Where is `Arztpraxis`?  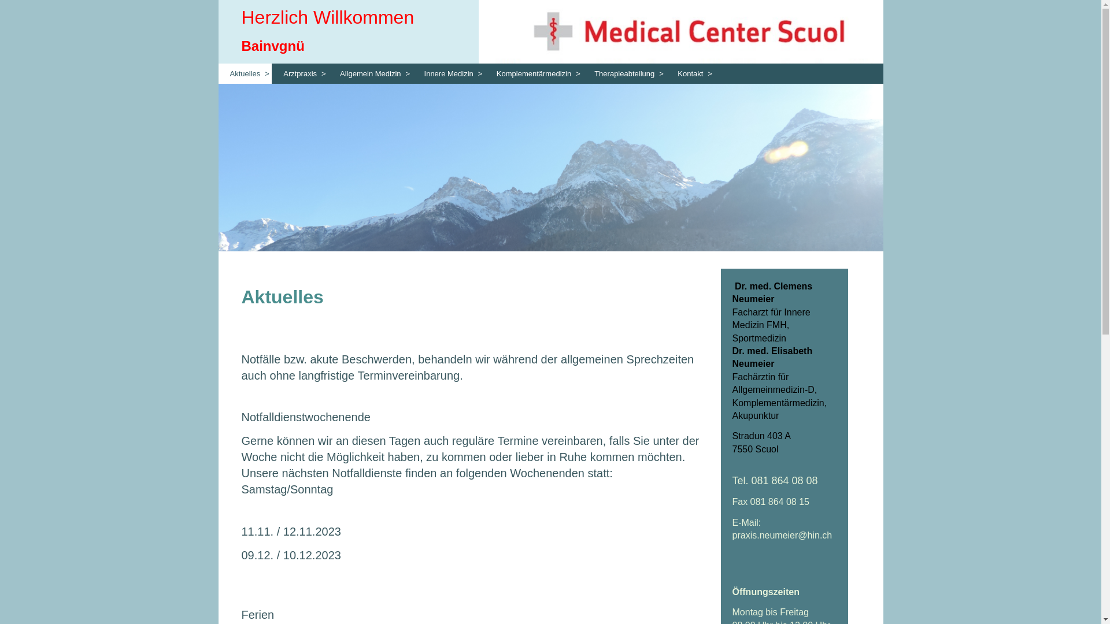 Arztpraxis is located at coordinates (300, 74).